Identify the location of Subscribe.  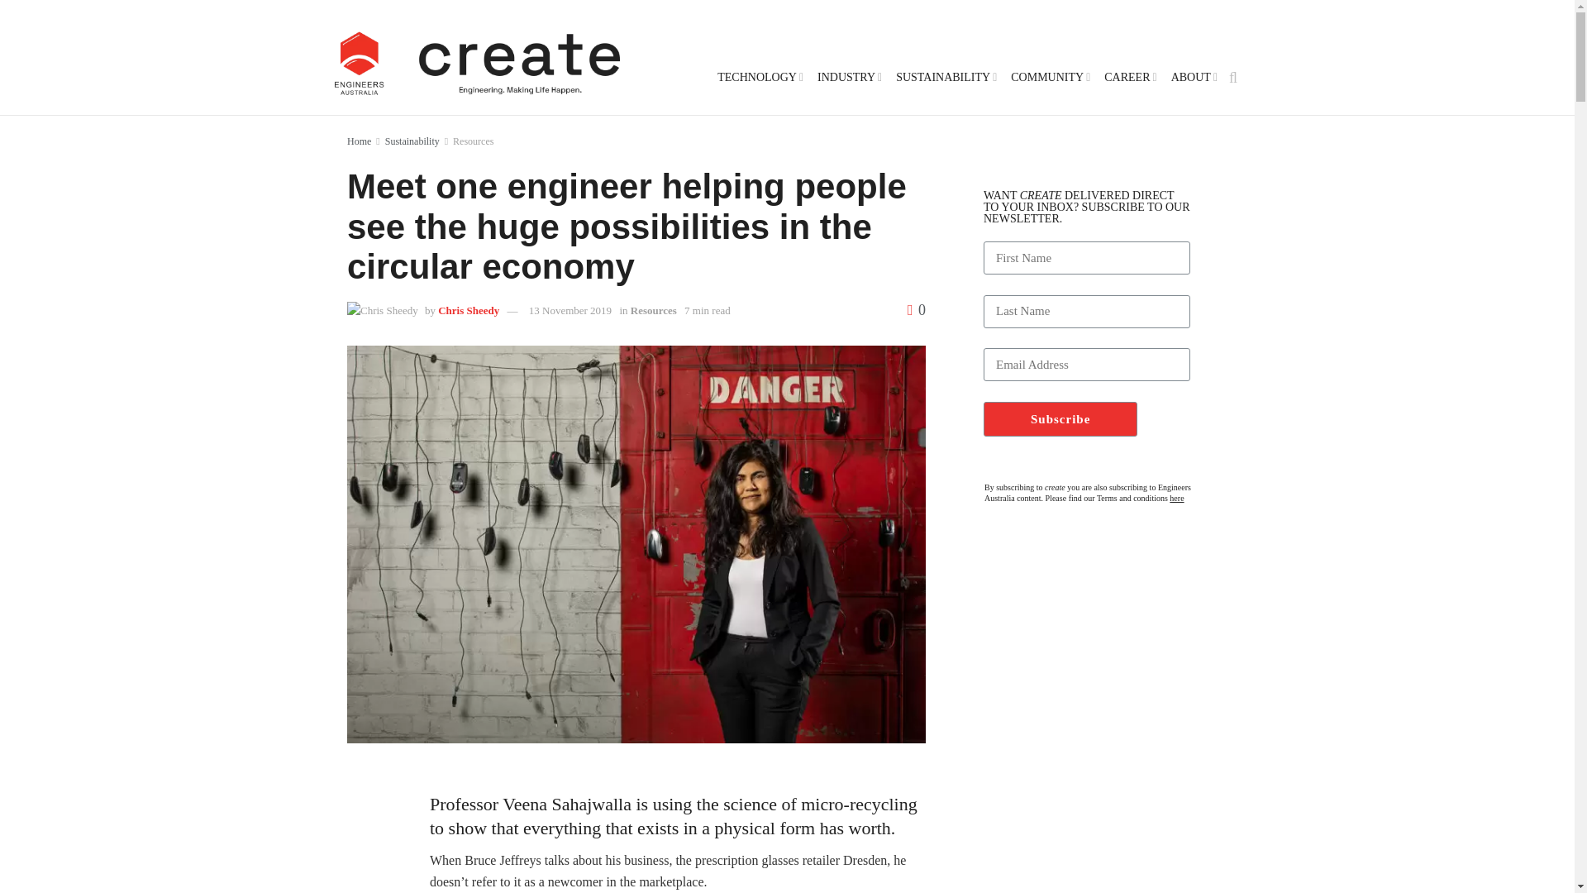
(1060, 419).